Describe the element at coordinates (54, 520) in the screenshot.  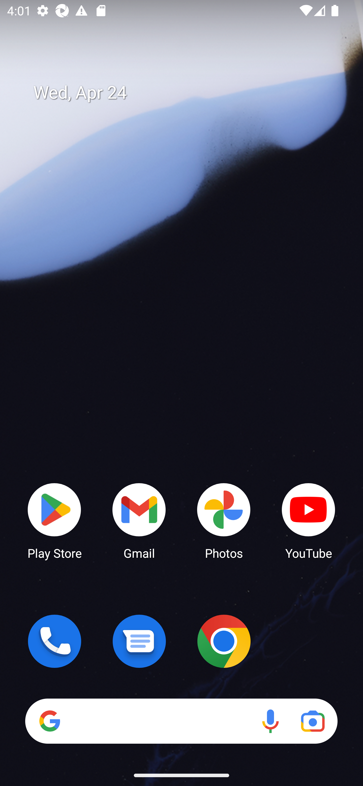
I see `Play Store` at that location.